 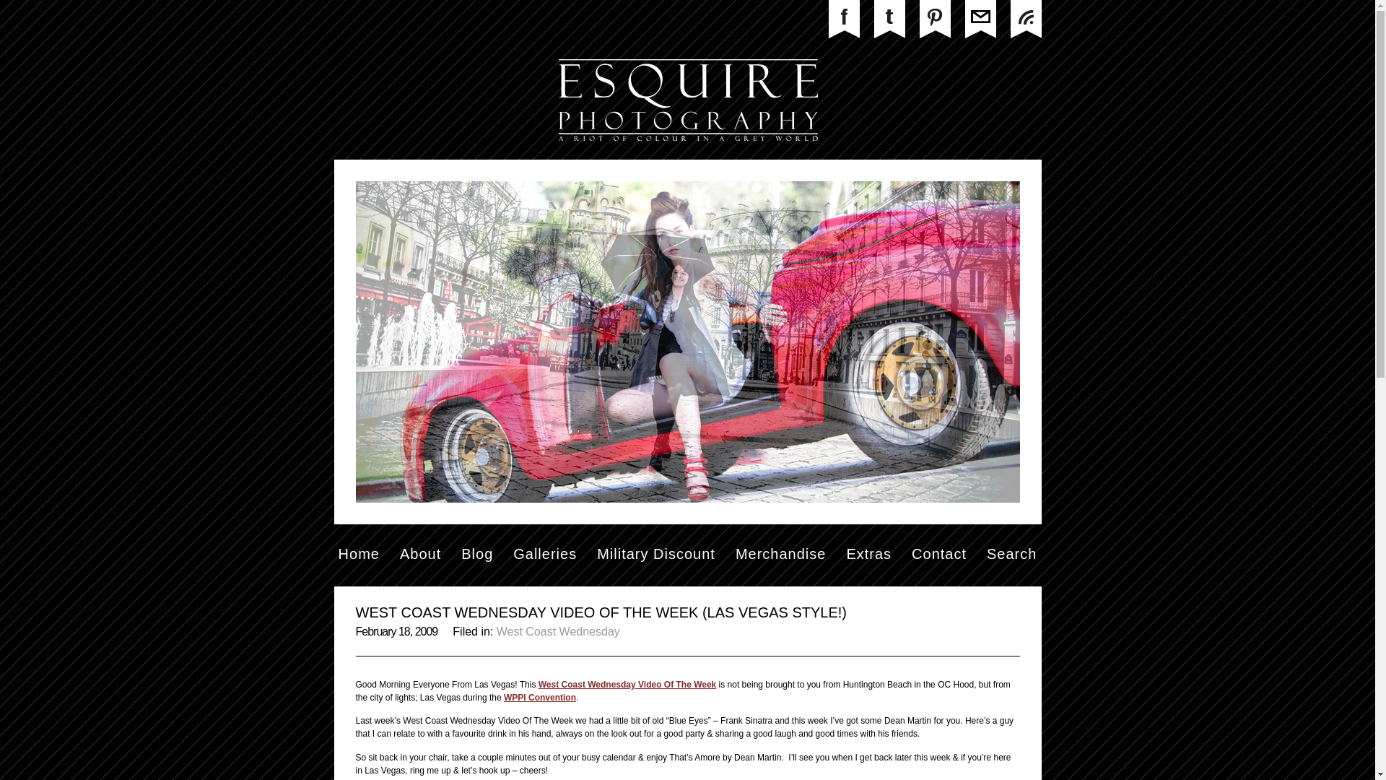 I want to click on Blog, so click(x=477, y=553).